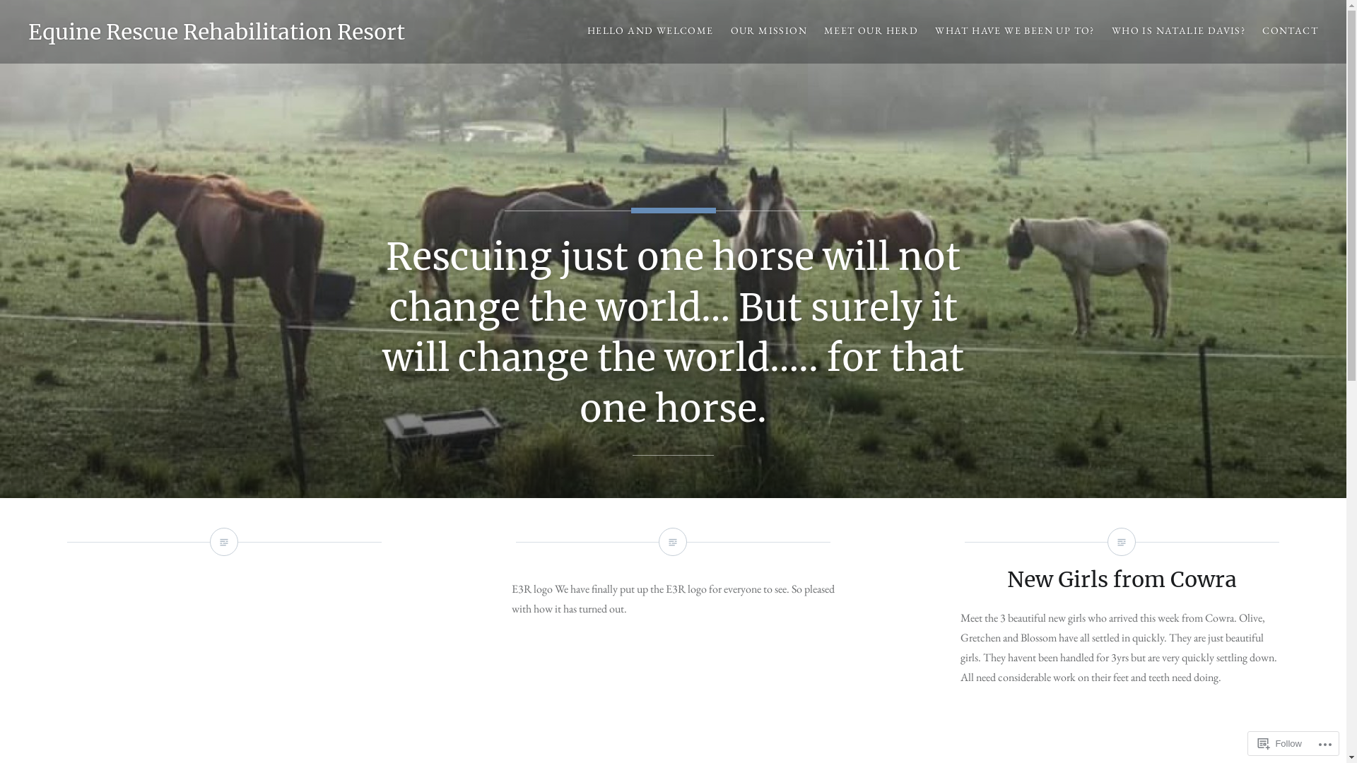 The width and height of the screenshot is (1357, 763). What do you see at coordinates (216, 32) in the screenshot?
I see `Equine Rescue Rehabilitation Resort` at bounding box center [216, 32].